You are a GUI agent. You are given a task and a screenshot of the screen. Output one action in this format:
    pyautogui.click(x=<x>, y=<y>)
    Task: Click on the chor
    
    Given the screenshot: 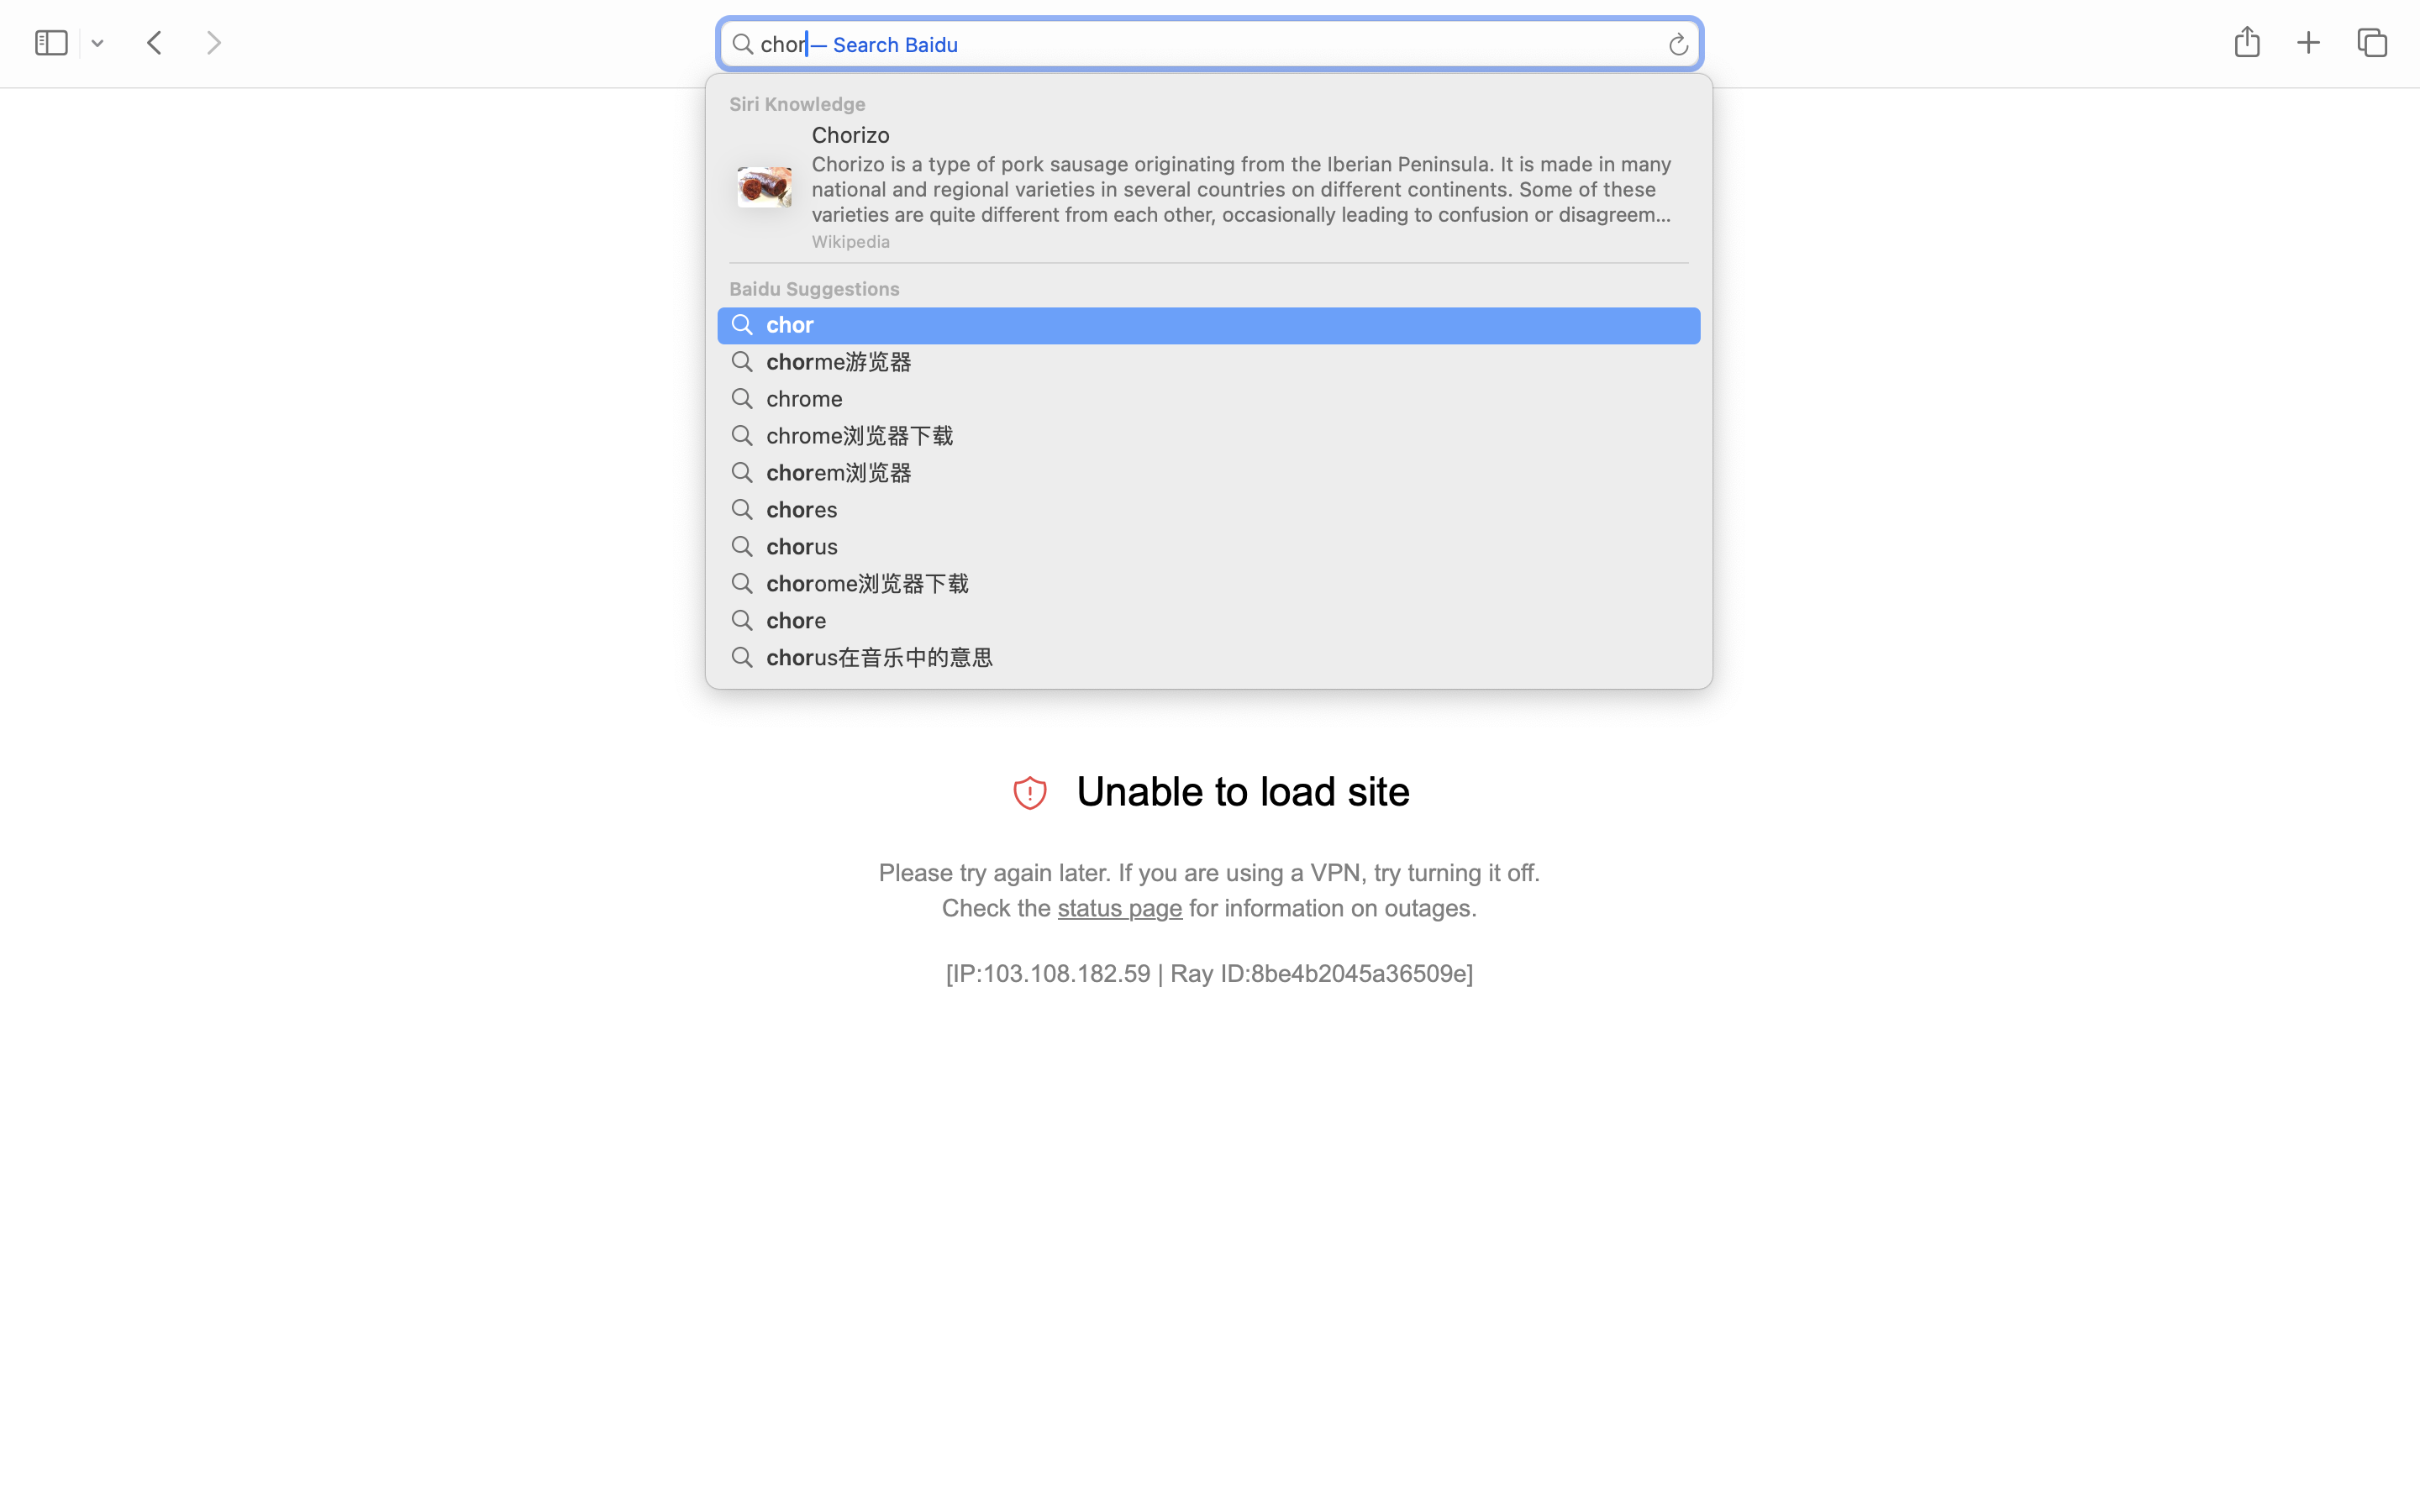 What is the action you would take?
    pyautogui.click(x=793, y=323)
    